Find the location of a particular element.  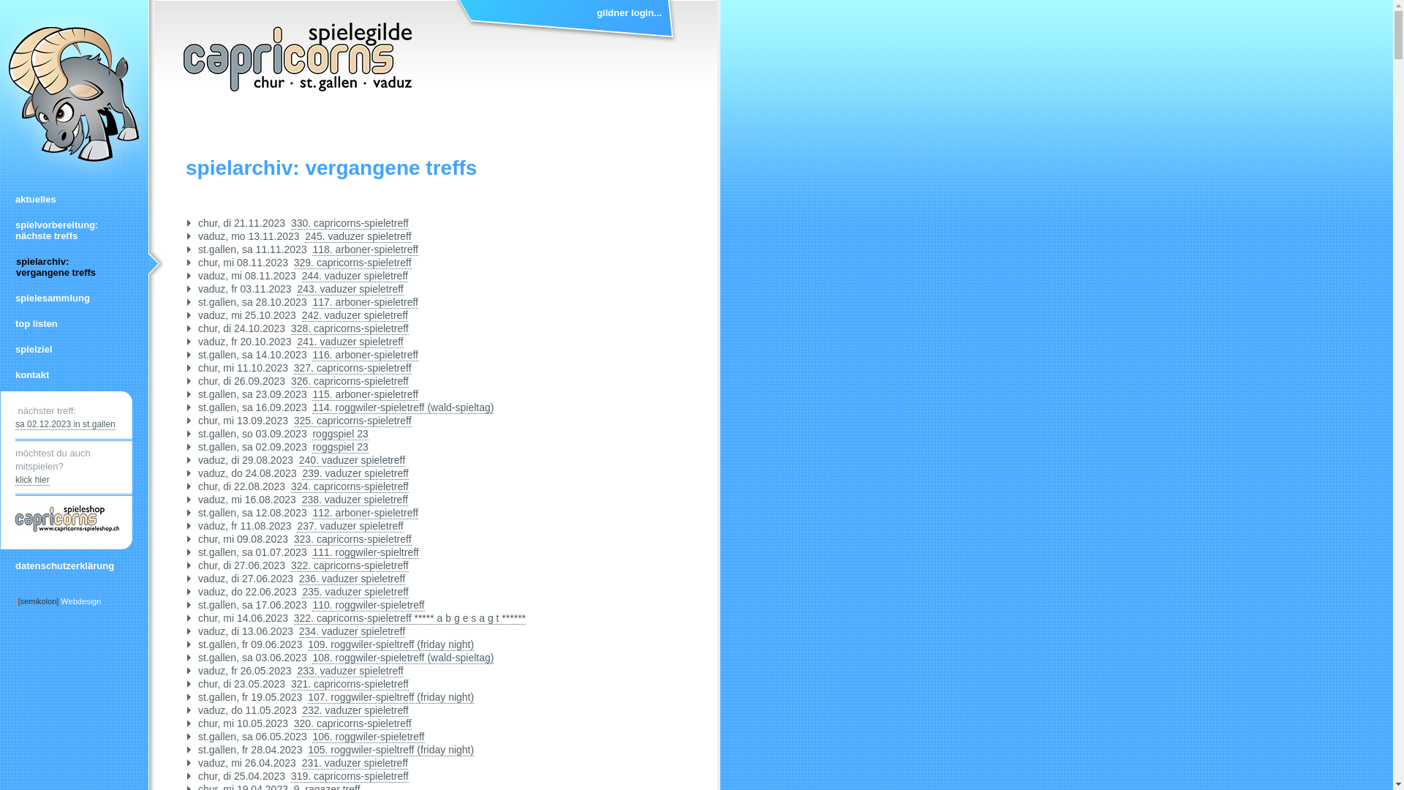

325. capricorns-spieletreff is located at coordinates (352, 421).